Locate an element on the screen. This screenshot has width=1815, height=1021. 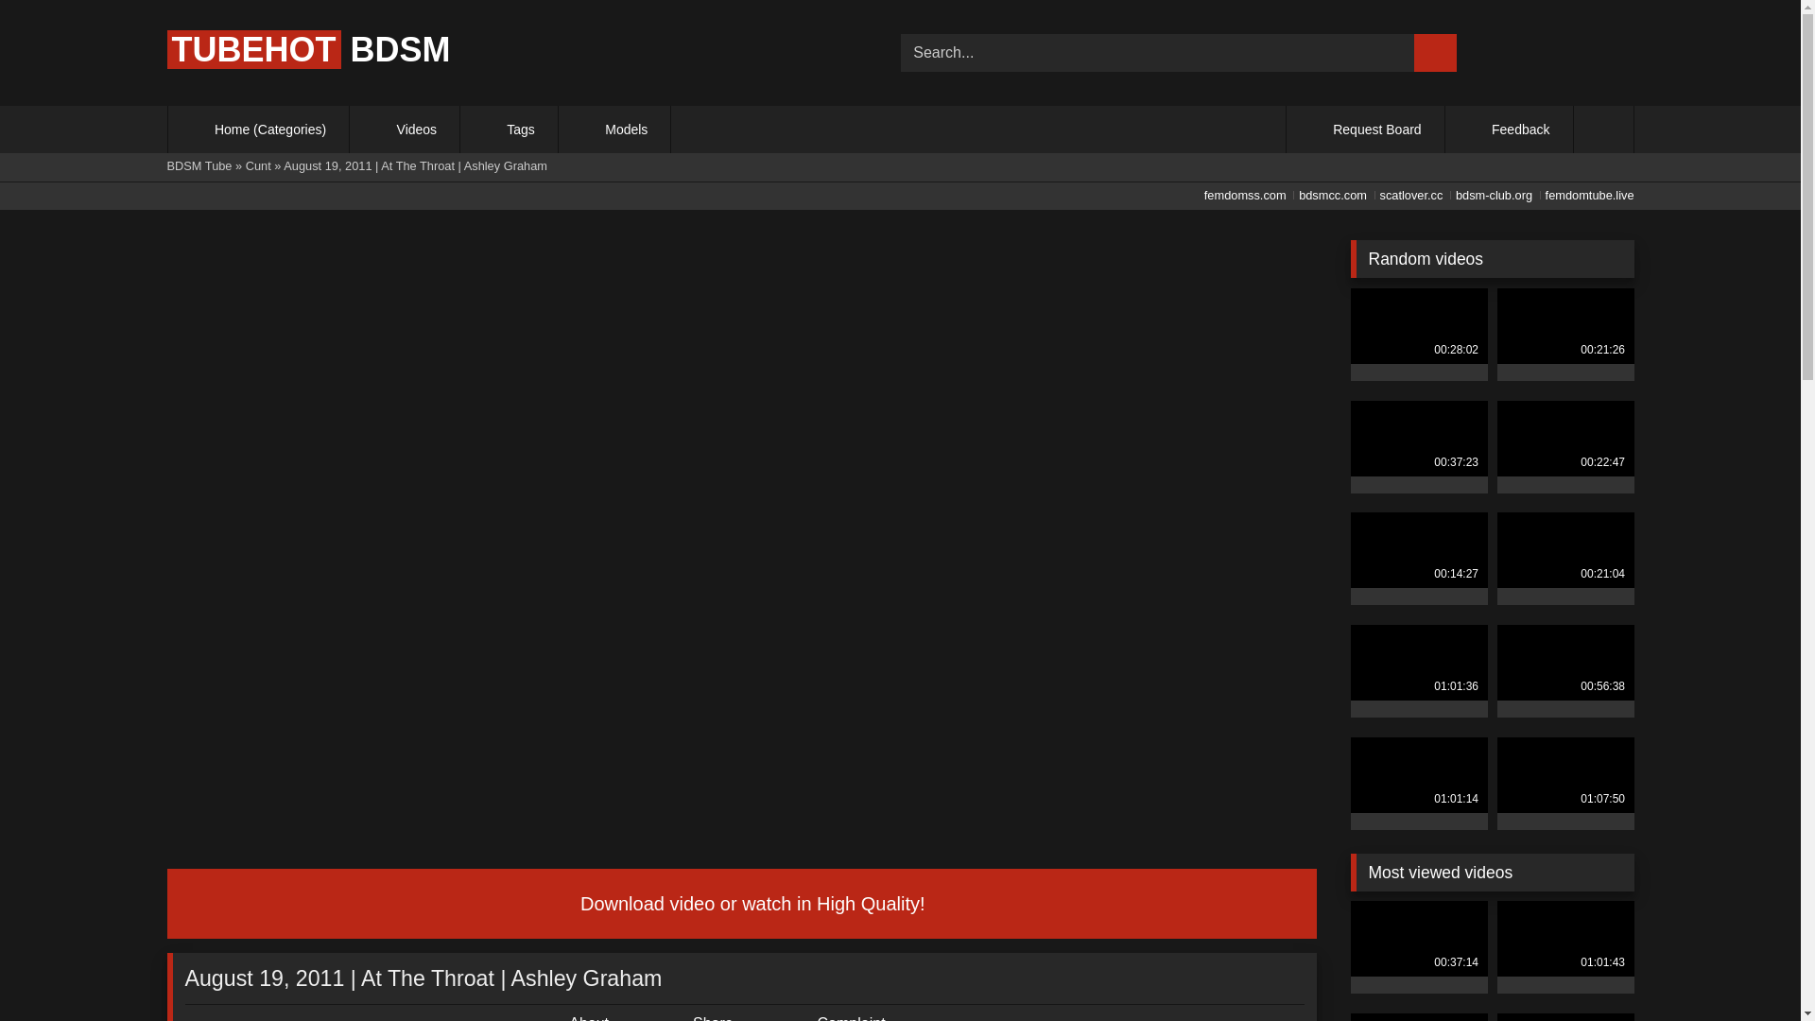
scatlover.cc is located at coordinates (1407, 195).